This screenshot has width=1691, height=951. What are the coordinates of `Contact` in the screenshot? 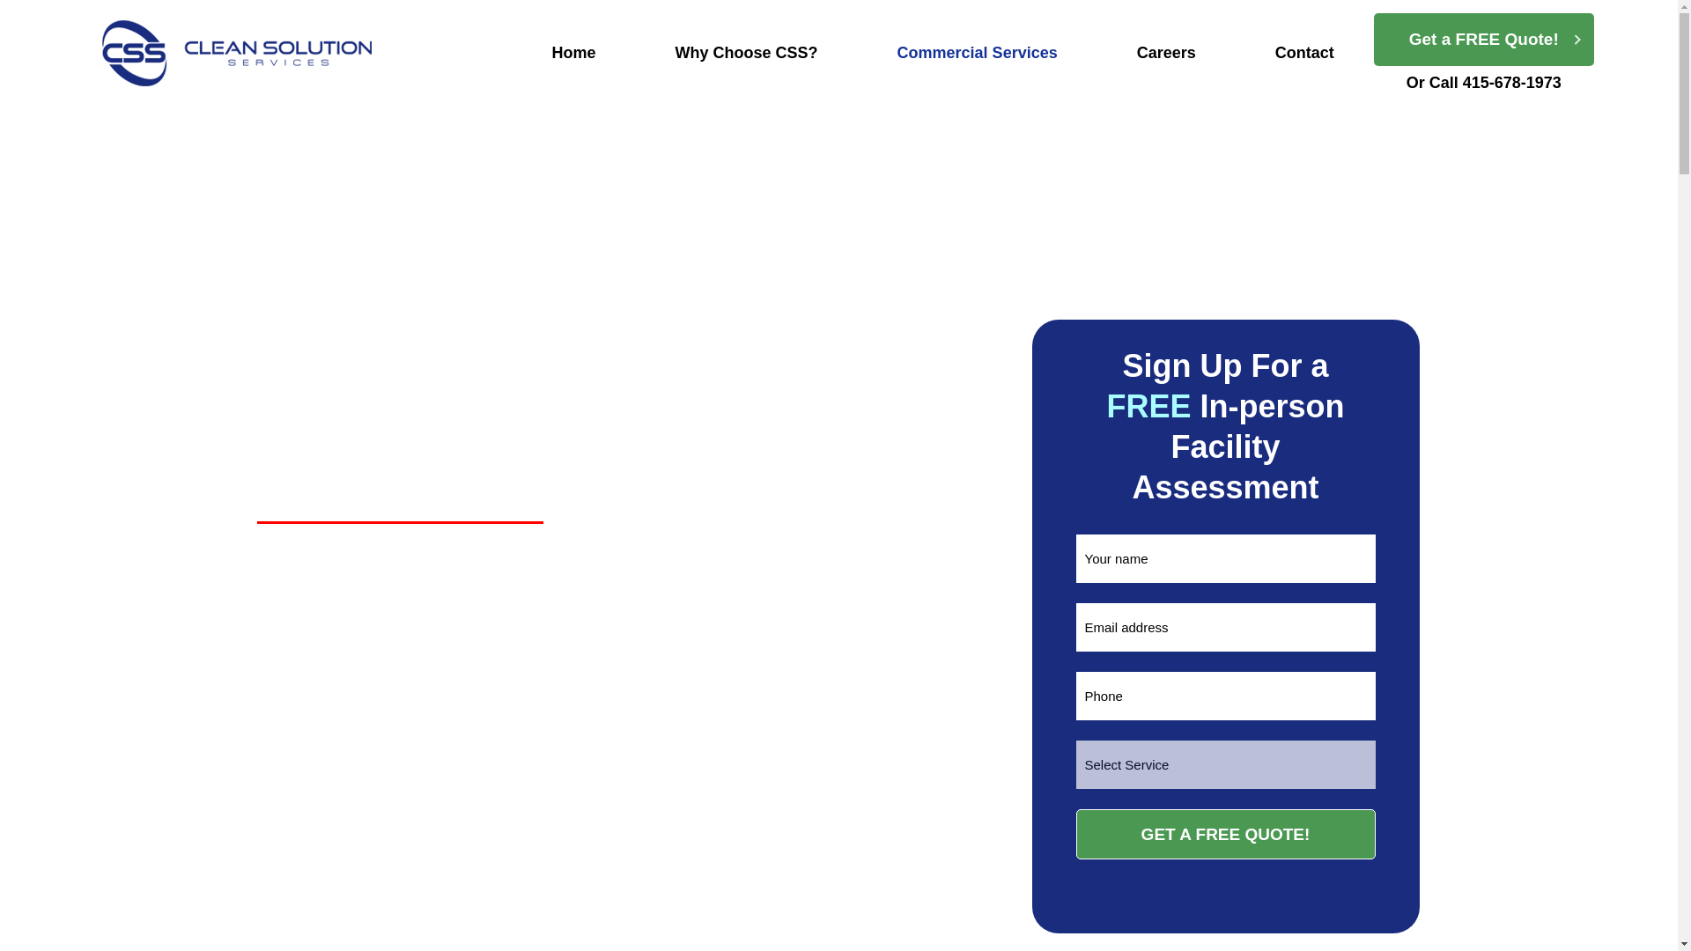 It's located at (1304, 53).